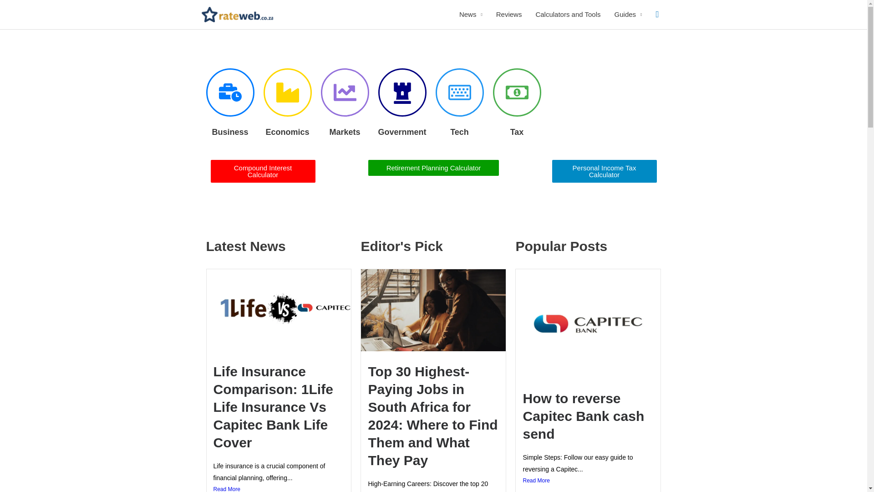 The width and height of the screenshot is (874, 492). Describe the element at coordinates (229, 132) in the screenshot. I see `Business` at that location.